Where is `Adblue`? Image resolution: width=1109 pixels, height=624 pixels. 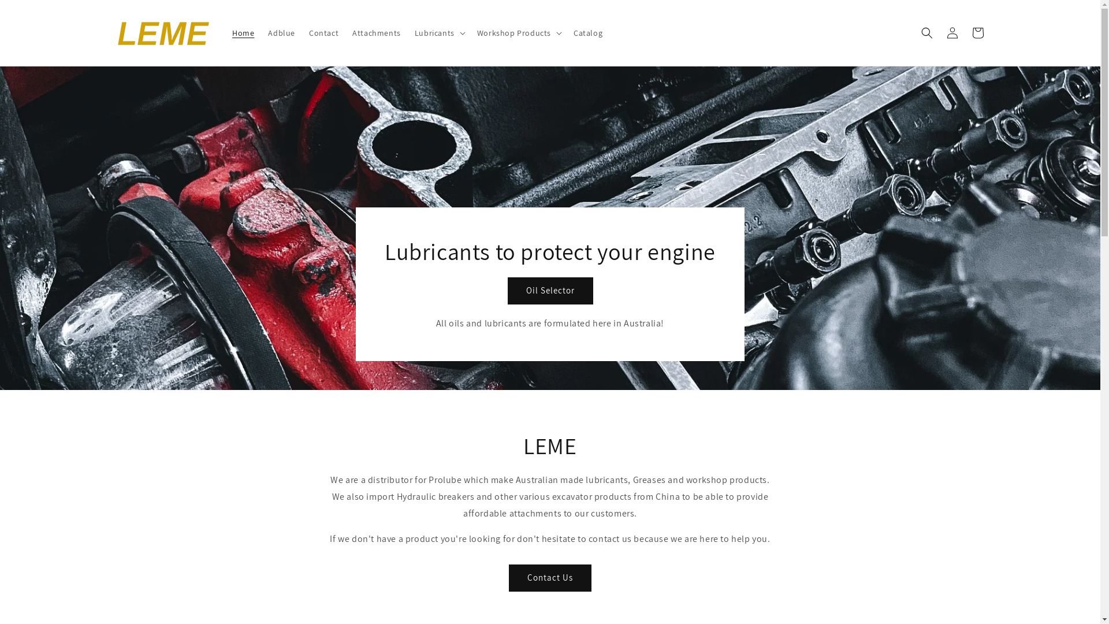
Adblue is located at coordinates (282, 32).